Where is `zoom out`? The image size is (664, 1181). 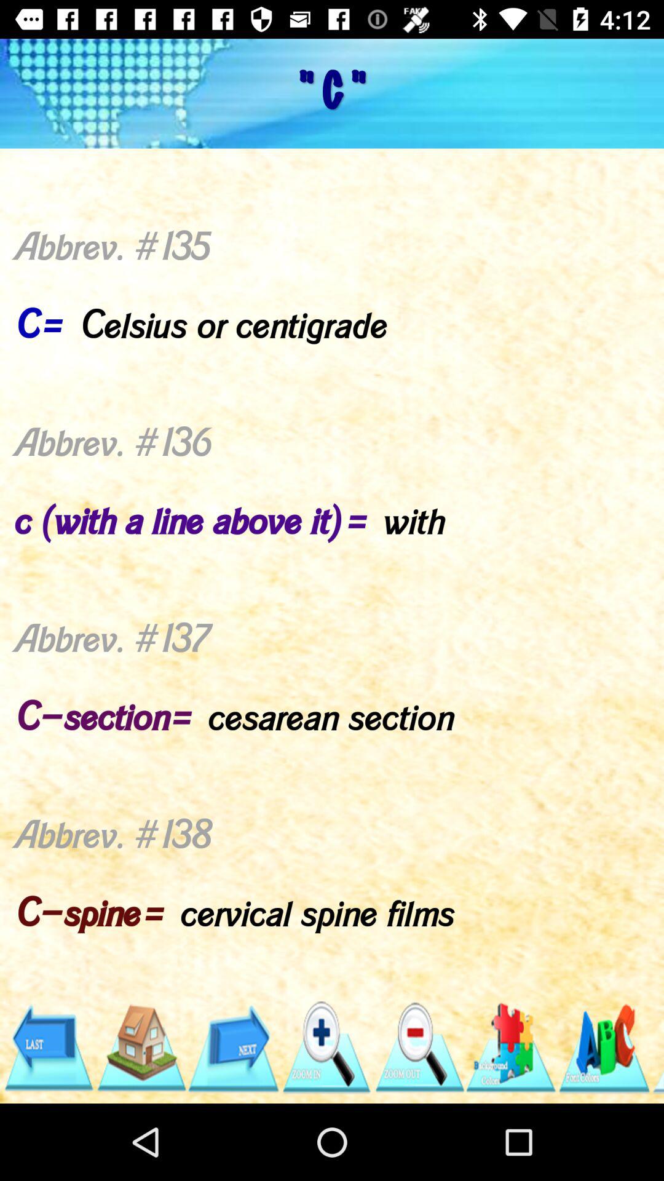
zoom out is located at coordinates (419, 1048).